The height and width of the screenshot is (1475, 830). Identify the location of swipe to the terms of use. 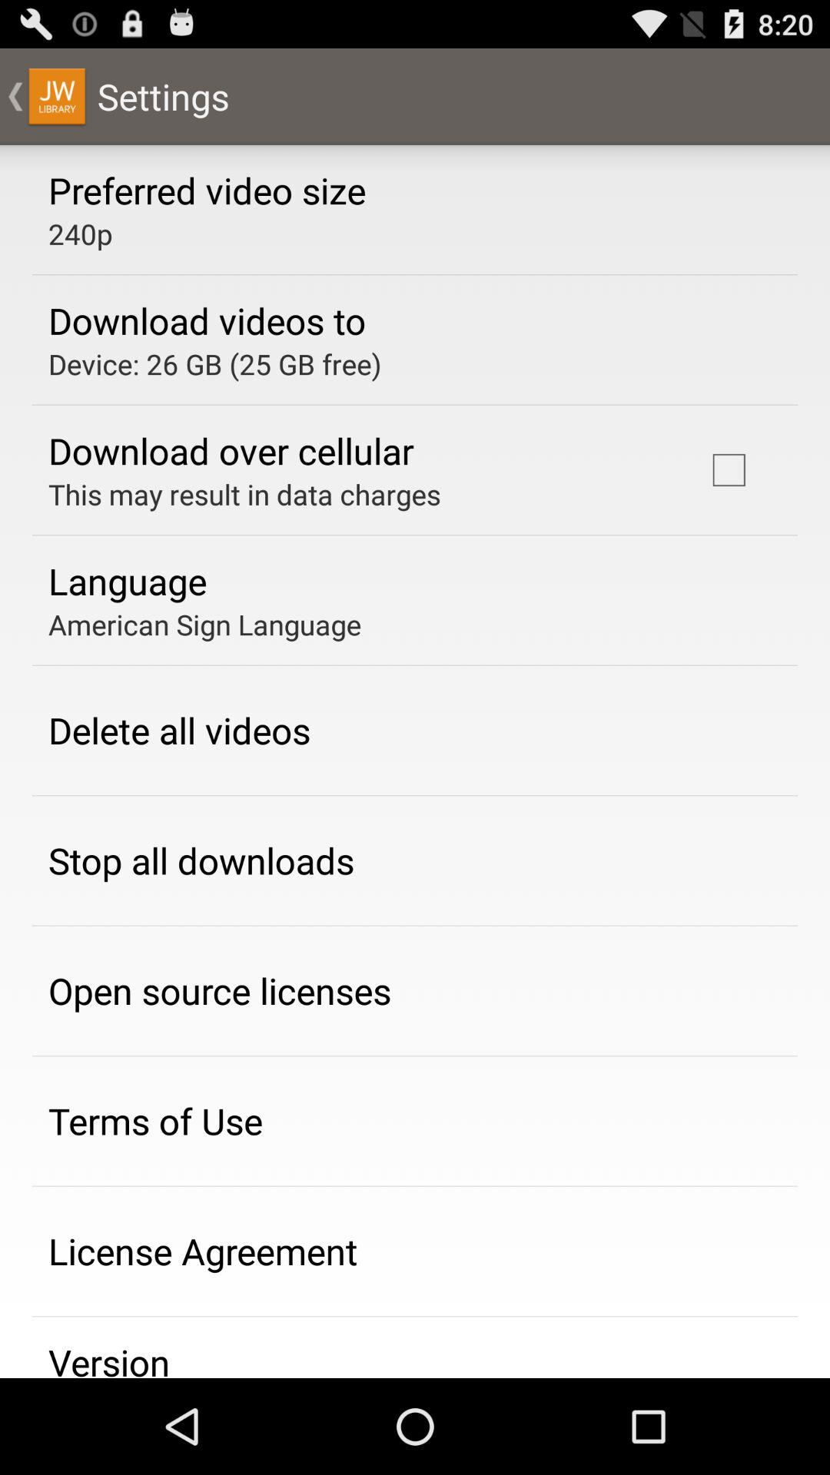
(155, 1121).